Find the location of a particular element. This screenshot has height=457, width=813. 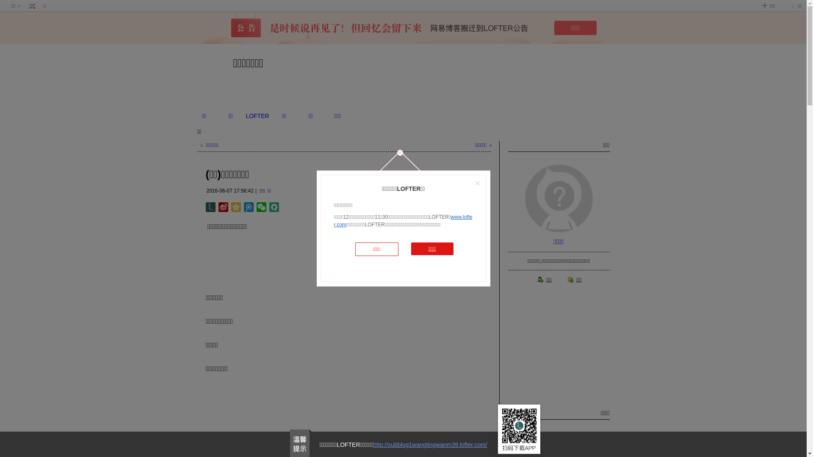

  is located at coordinates (33, 6).